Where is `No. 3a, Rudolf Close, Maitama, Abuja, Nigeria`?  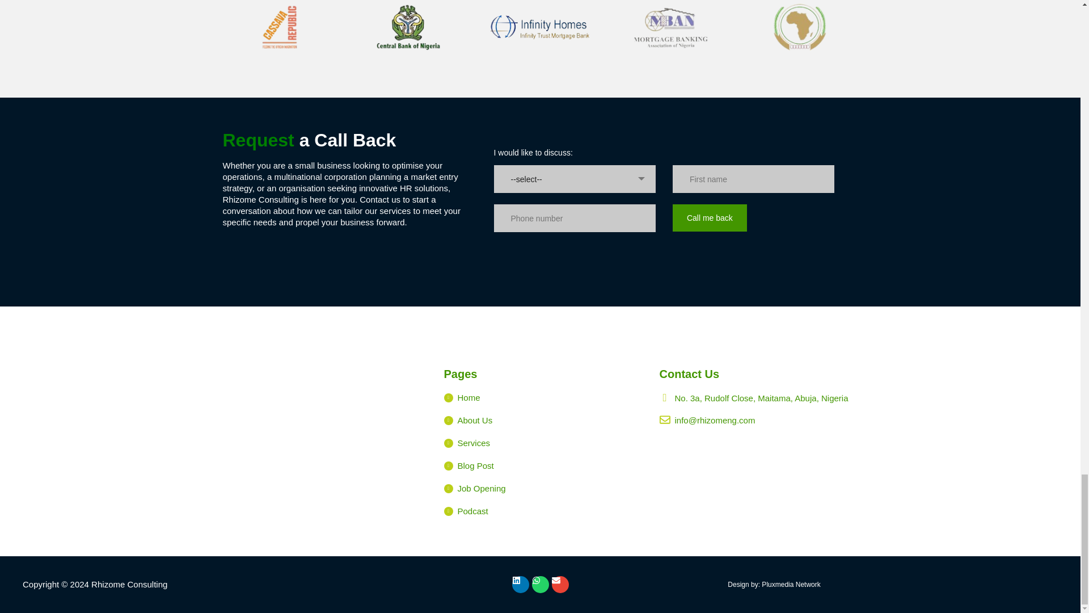 No. 3a, Rudolf Close, Maitama, Abuja, Nigeria is located at coordinates (324, 442).